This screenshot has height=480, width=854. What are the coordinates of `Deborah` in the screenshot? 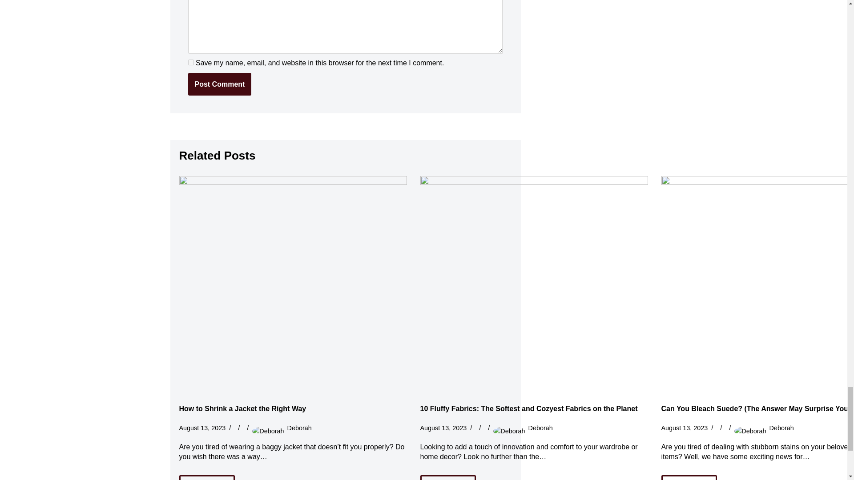 It's located at (540, 428).